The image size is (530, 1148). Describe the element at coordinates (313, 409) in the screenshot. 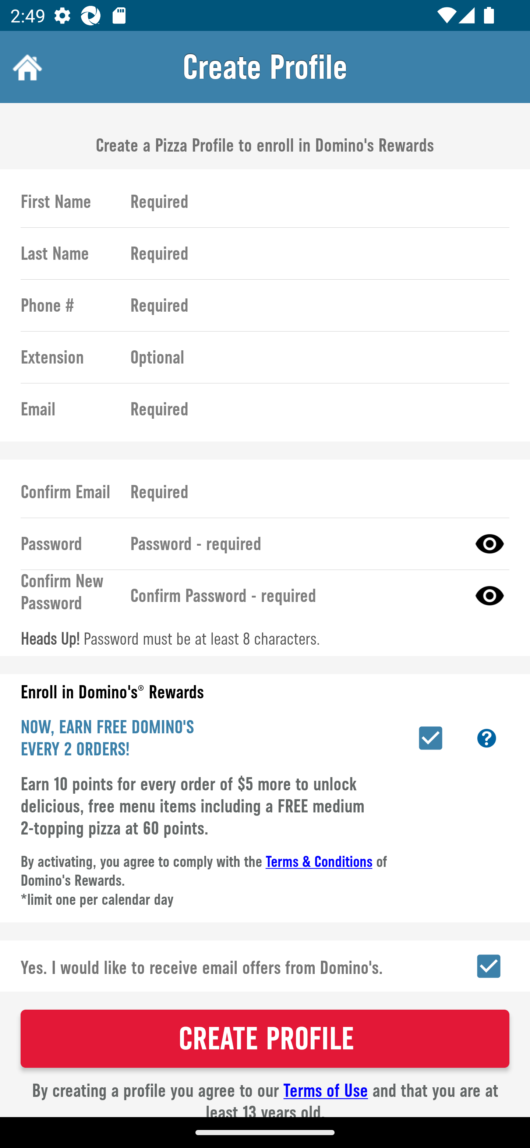

I see `Required Email is required. 
` at that location.